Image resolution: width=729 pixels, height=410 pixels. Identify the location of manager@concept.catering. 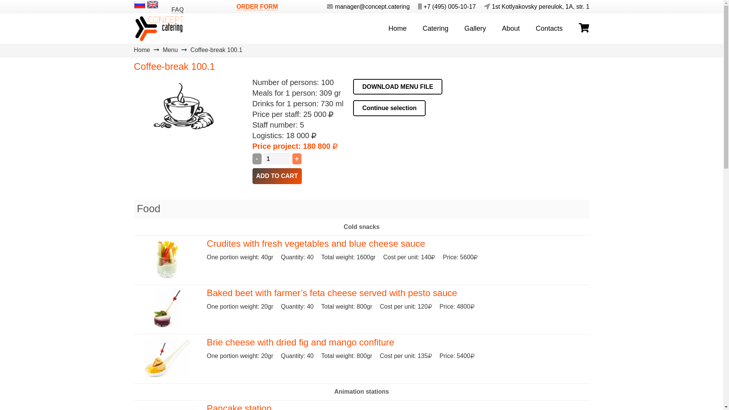
(365, 6).